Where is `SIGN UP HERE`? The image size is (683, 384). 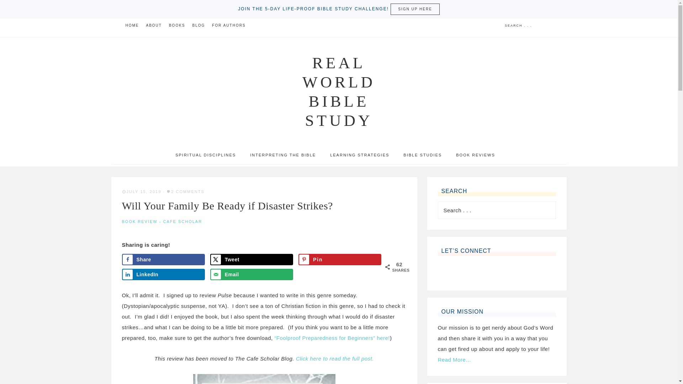 SIGN UP HERE is located at coordinates (415, 9).